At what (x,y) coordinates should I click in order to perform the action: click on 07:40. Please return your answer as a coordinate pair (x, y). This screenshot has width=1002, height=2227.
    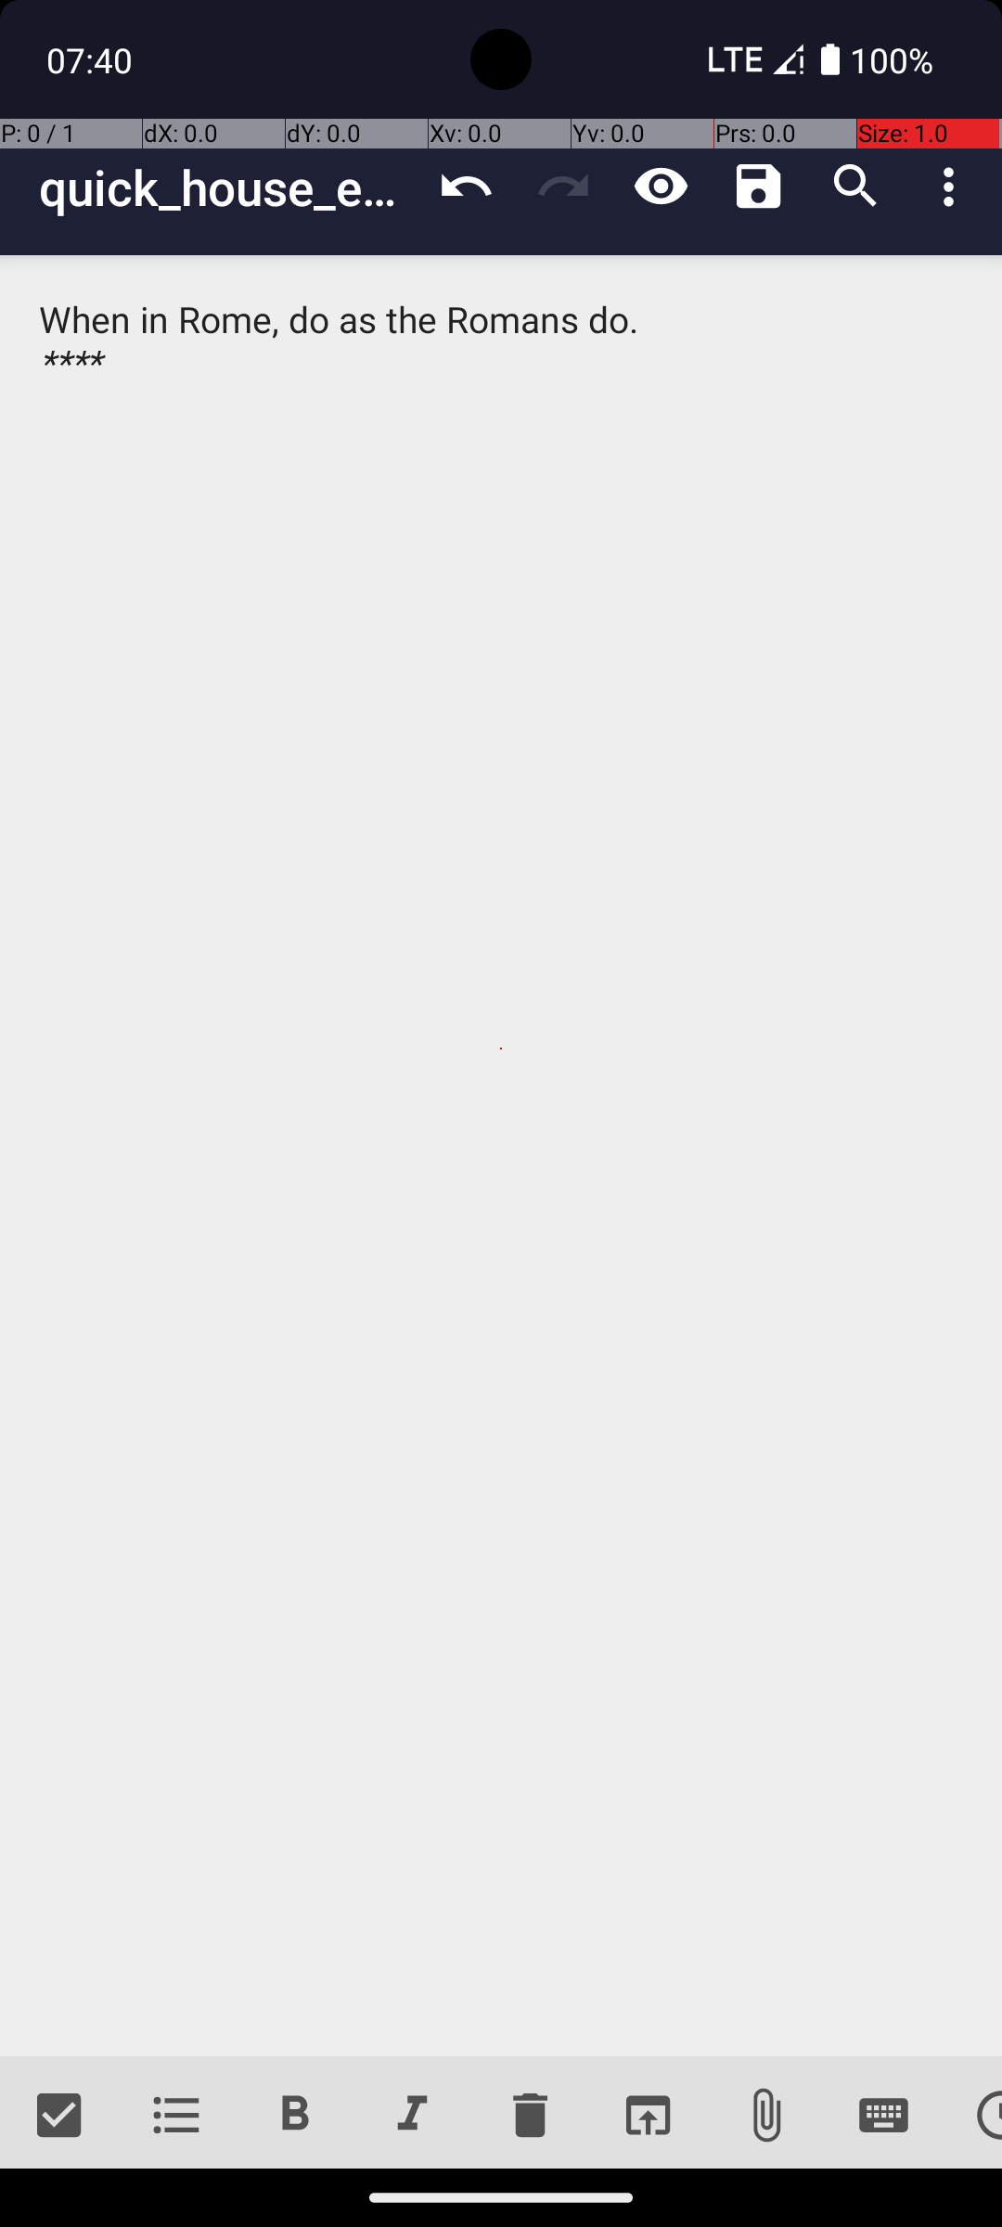
    Looking at the image, I should click on (92, 59).